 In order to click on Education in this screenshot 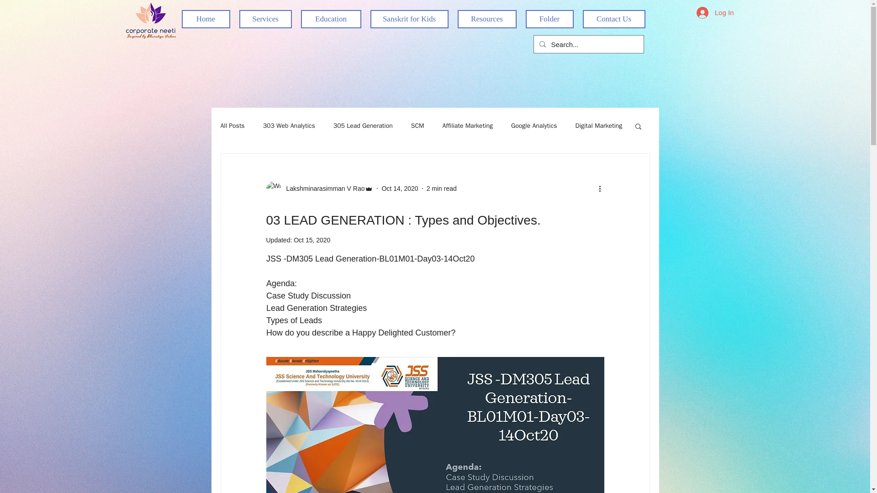, I will do `click(331, 19)`.